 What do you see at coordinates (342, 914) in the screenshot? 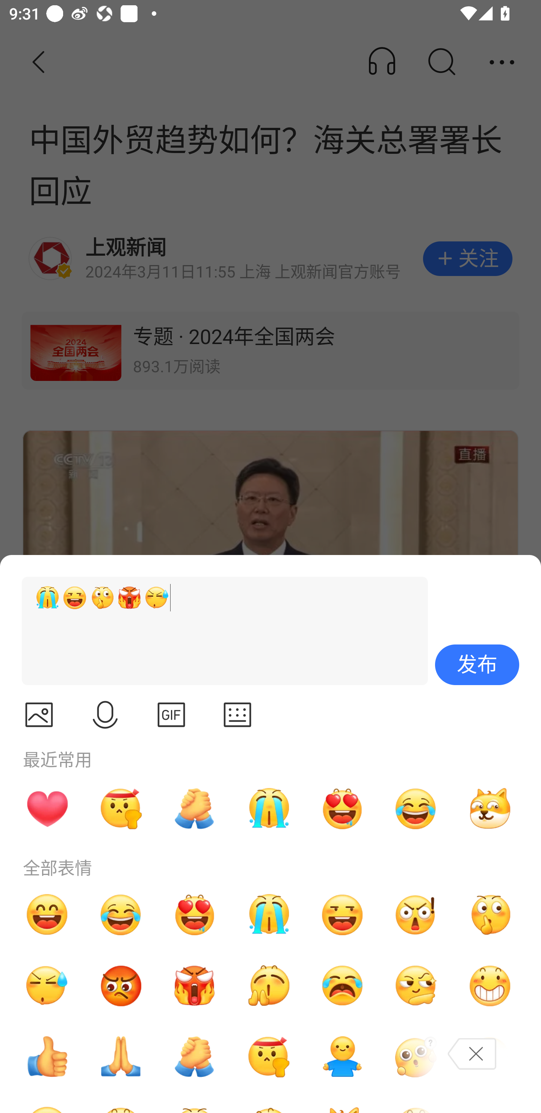
I see `嘿嘿` at bounding box center [342, 914].